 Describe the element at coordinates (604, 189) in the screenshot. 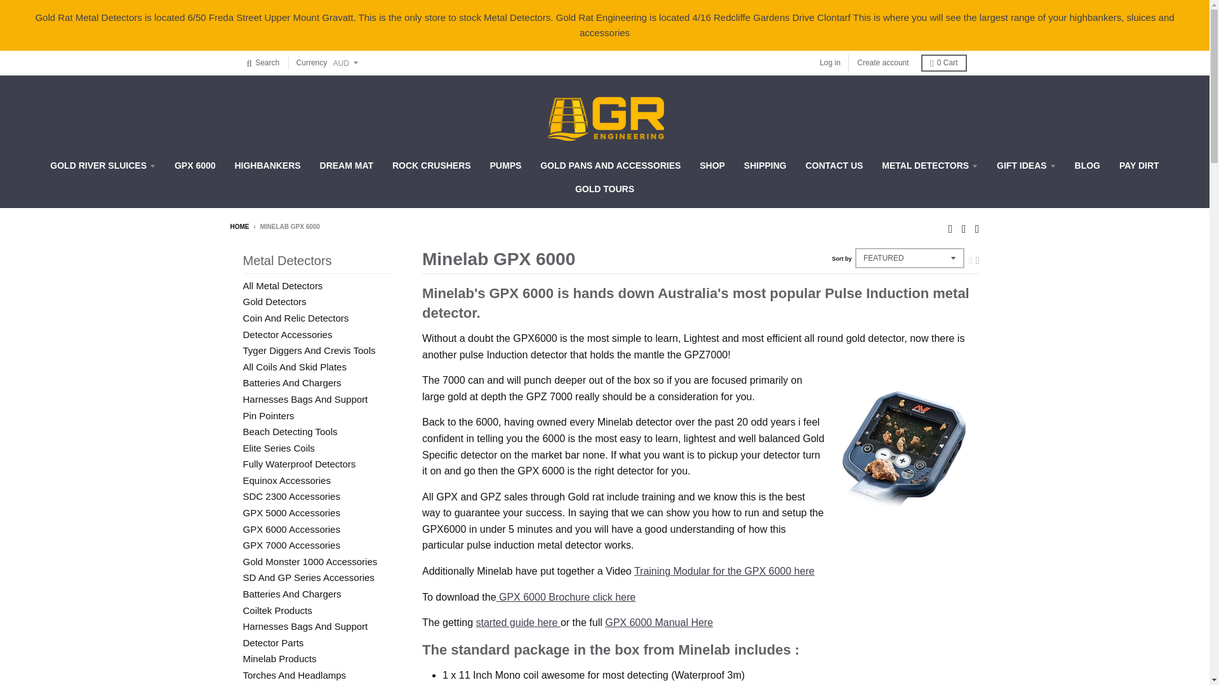

I see `GOLD TOURS` at that location.